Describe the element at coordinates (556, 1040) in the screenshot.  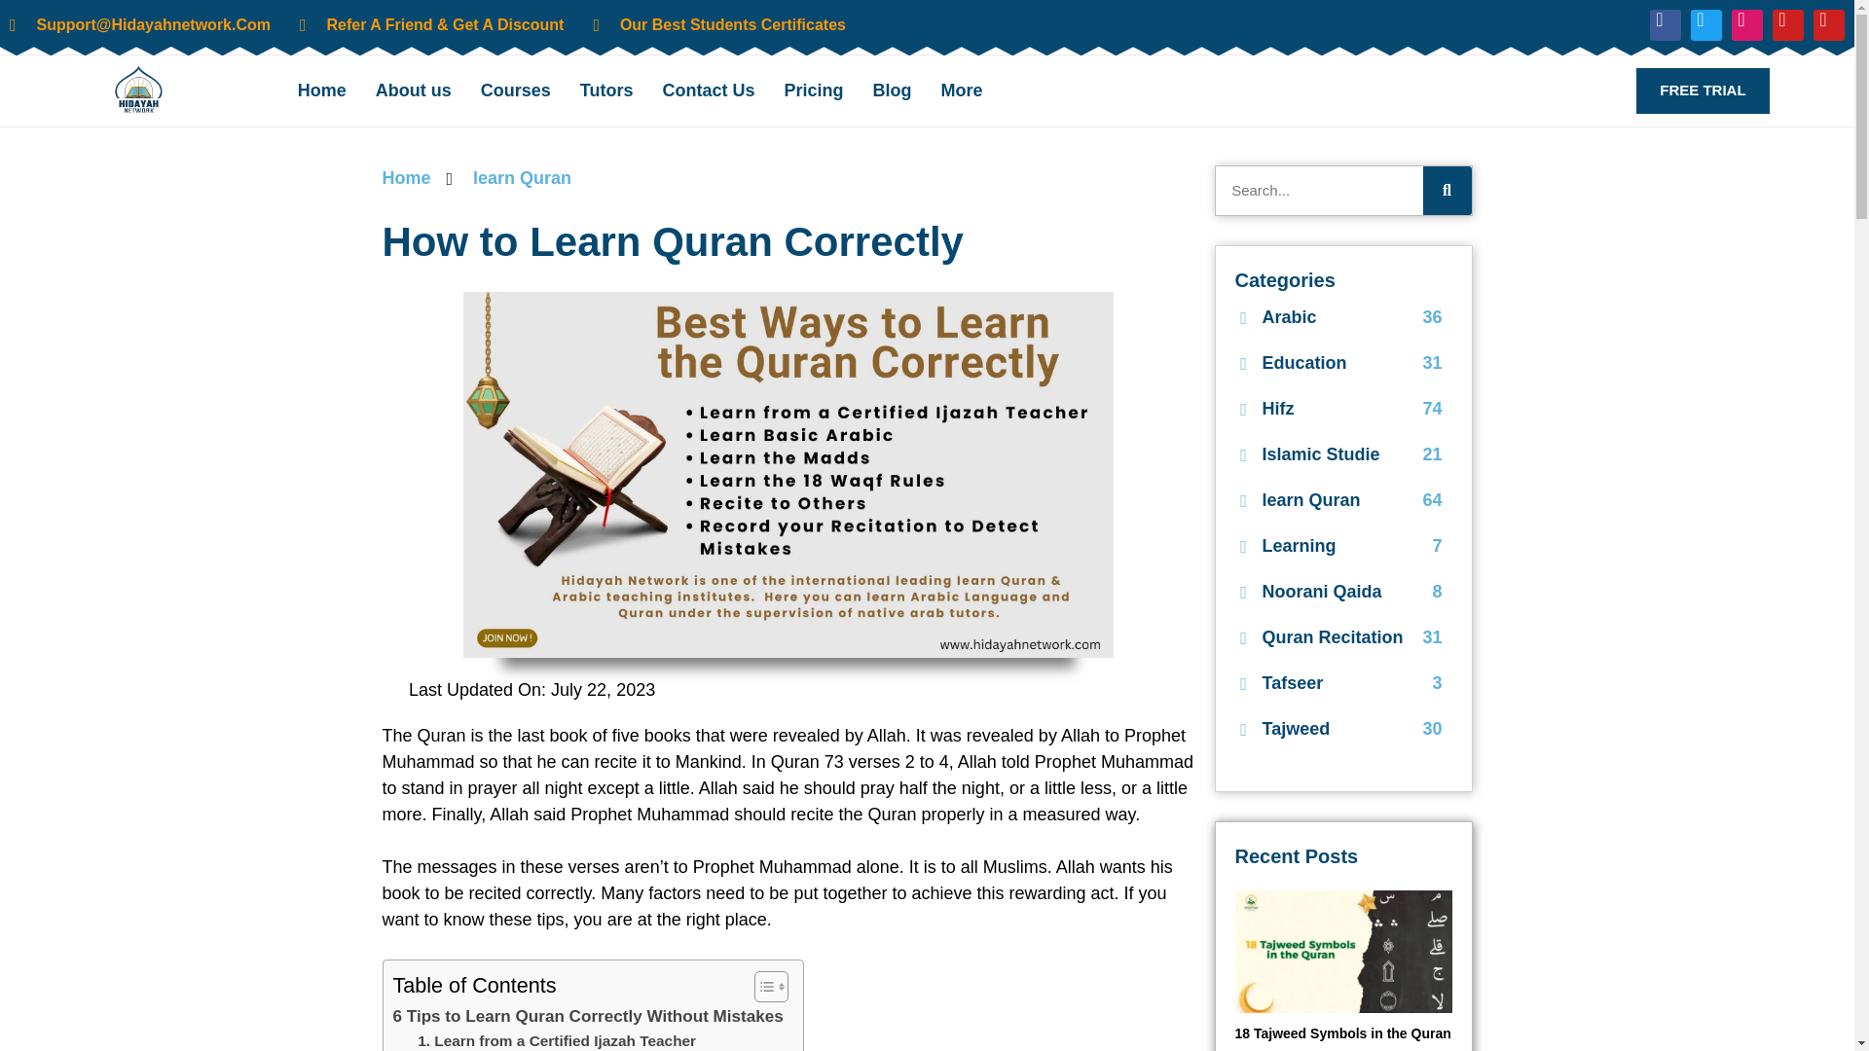
I see `1. Learn from a Certified Ijazah Teacher` at that location.